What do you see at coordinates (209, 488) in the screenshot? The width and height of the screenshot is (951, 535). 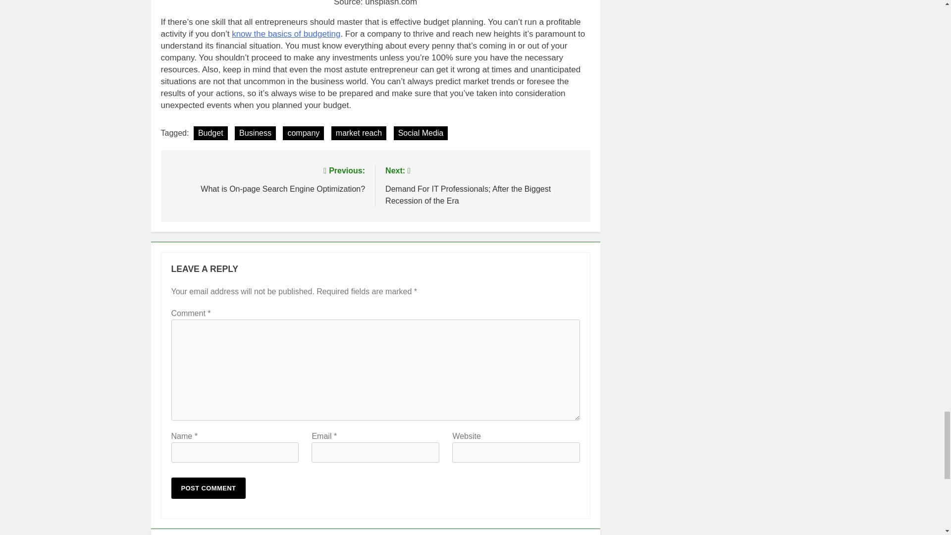 I see `Post Comment` at bounding box center [209, 488].